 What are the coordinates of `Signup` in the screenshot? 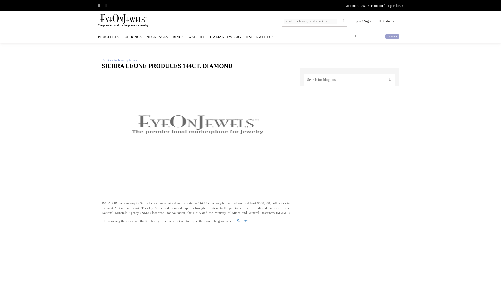 It's located at (369, 21).